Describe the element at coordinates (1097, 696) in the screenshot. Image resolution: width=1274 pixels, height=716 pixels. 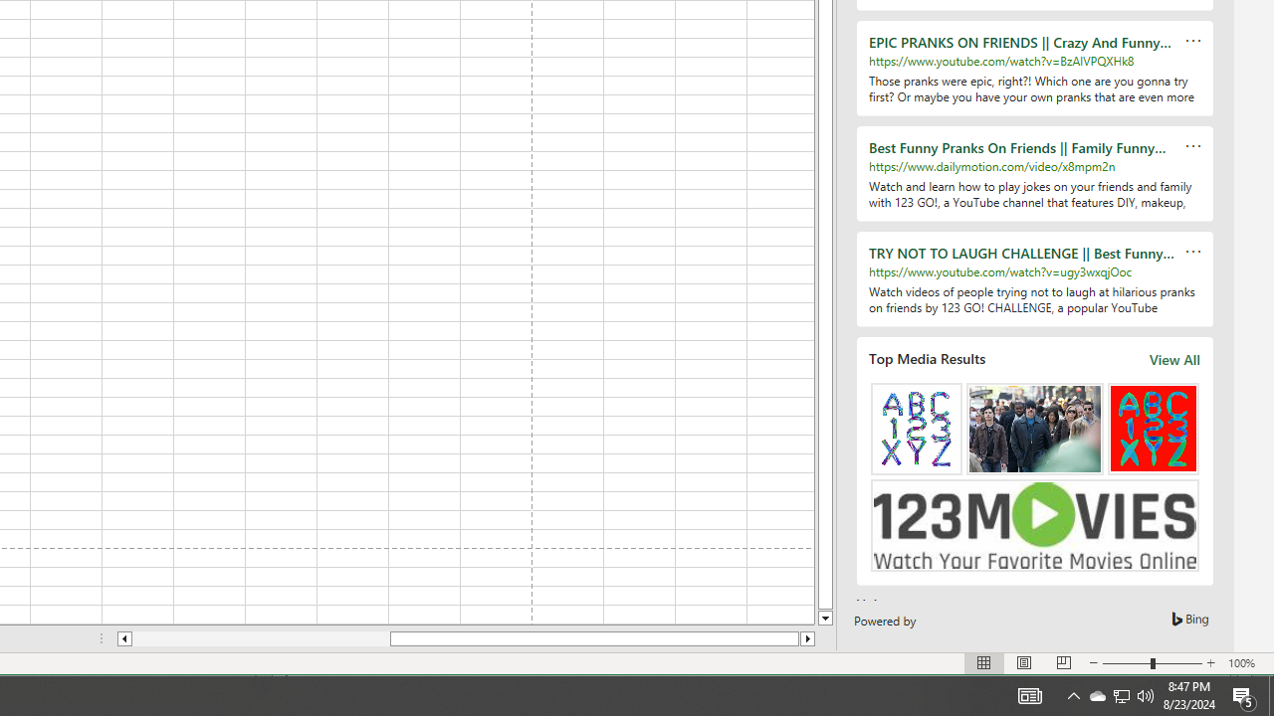
I see `Q2790: 100%` at that location.